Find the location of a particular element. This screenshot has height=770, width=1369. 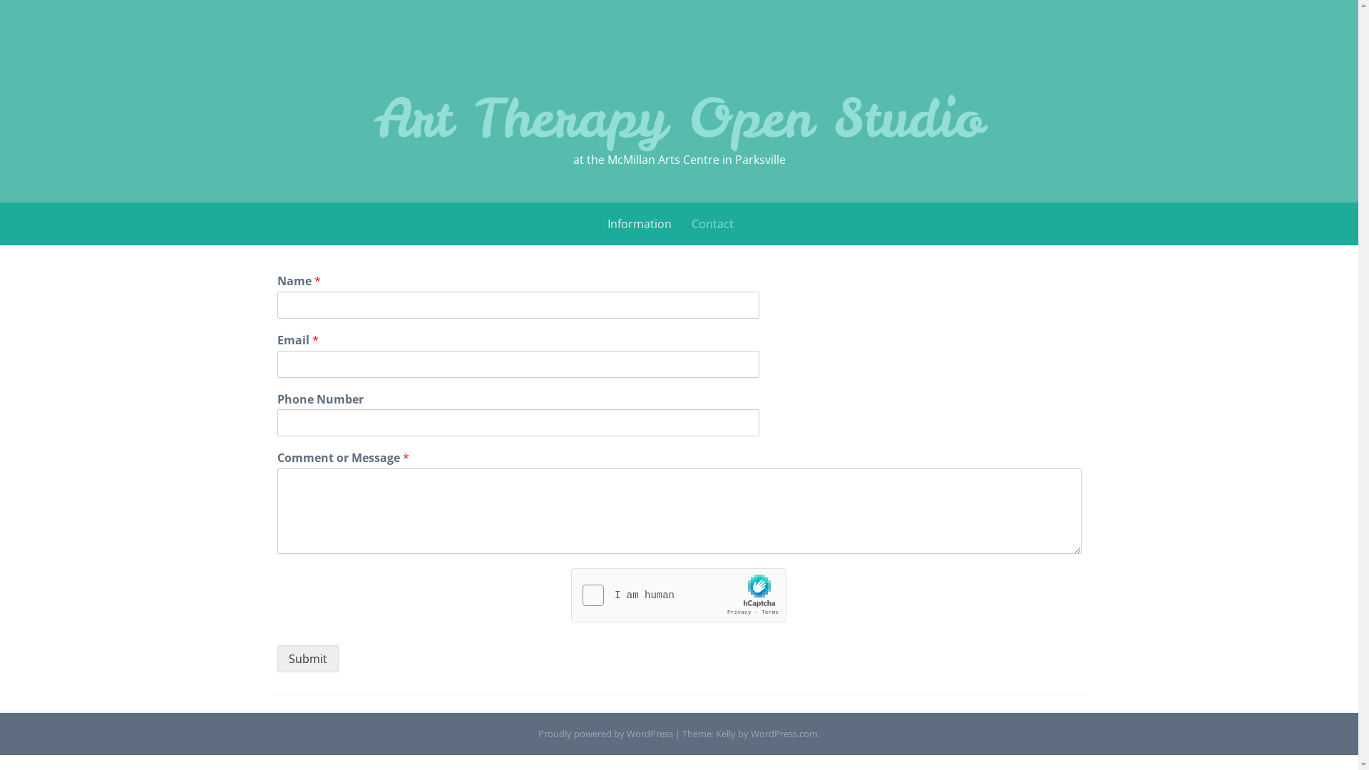

WordPress.com is located at coordinates (784, 734).